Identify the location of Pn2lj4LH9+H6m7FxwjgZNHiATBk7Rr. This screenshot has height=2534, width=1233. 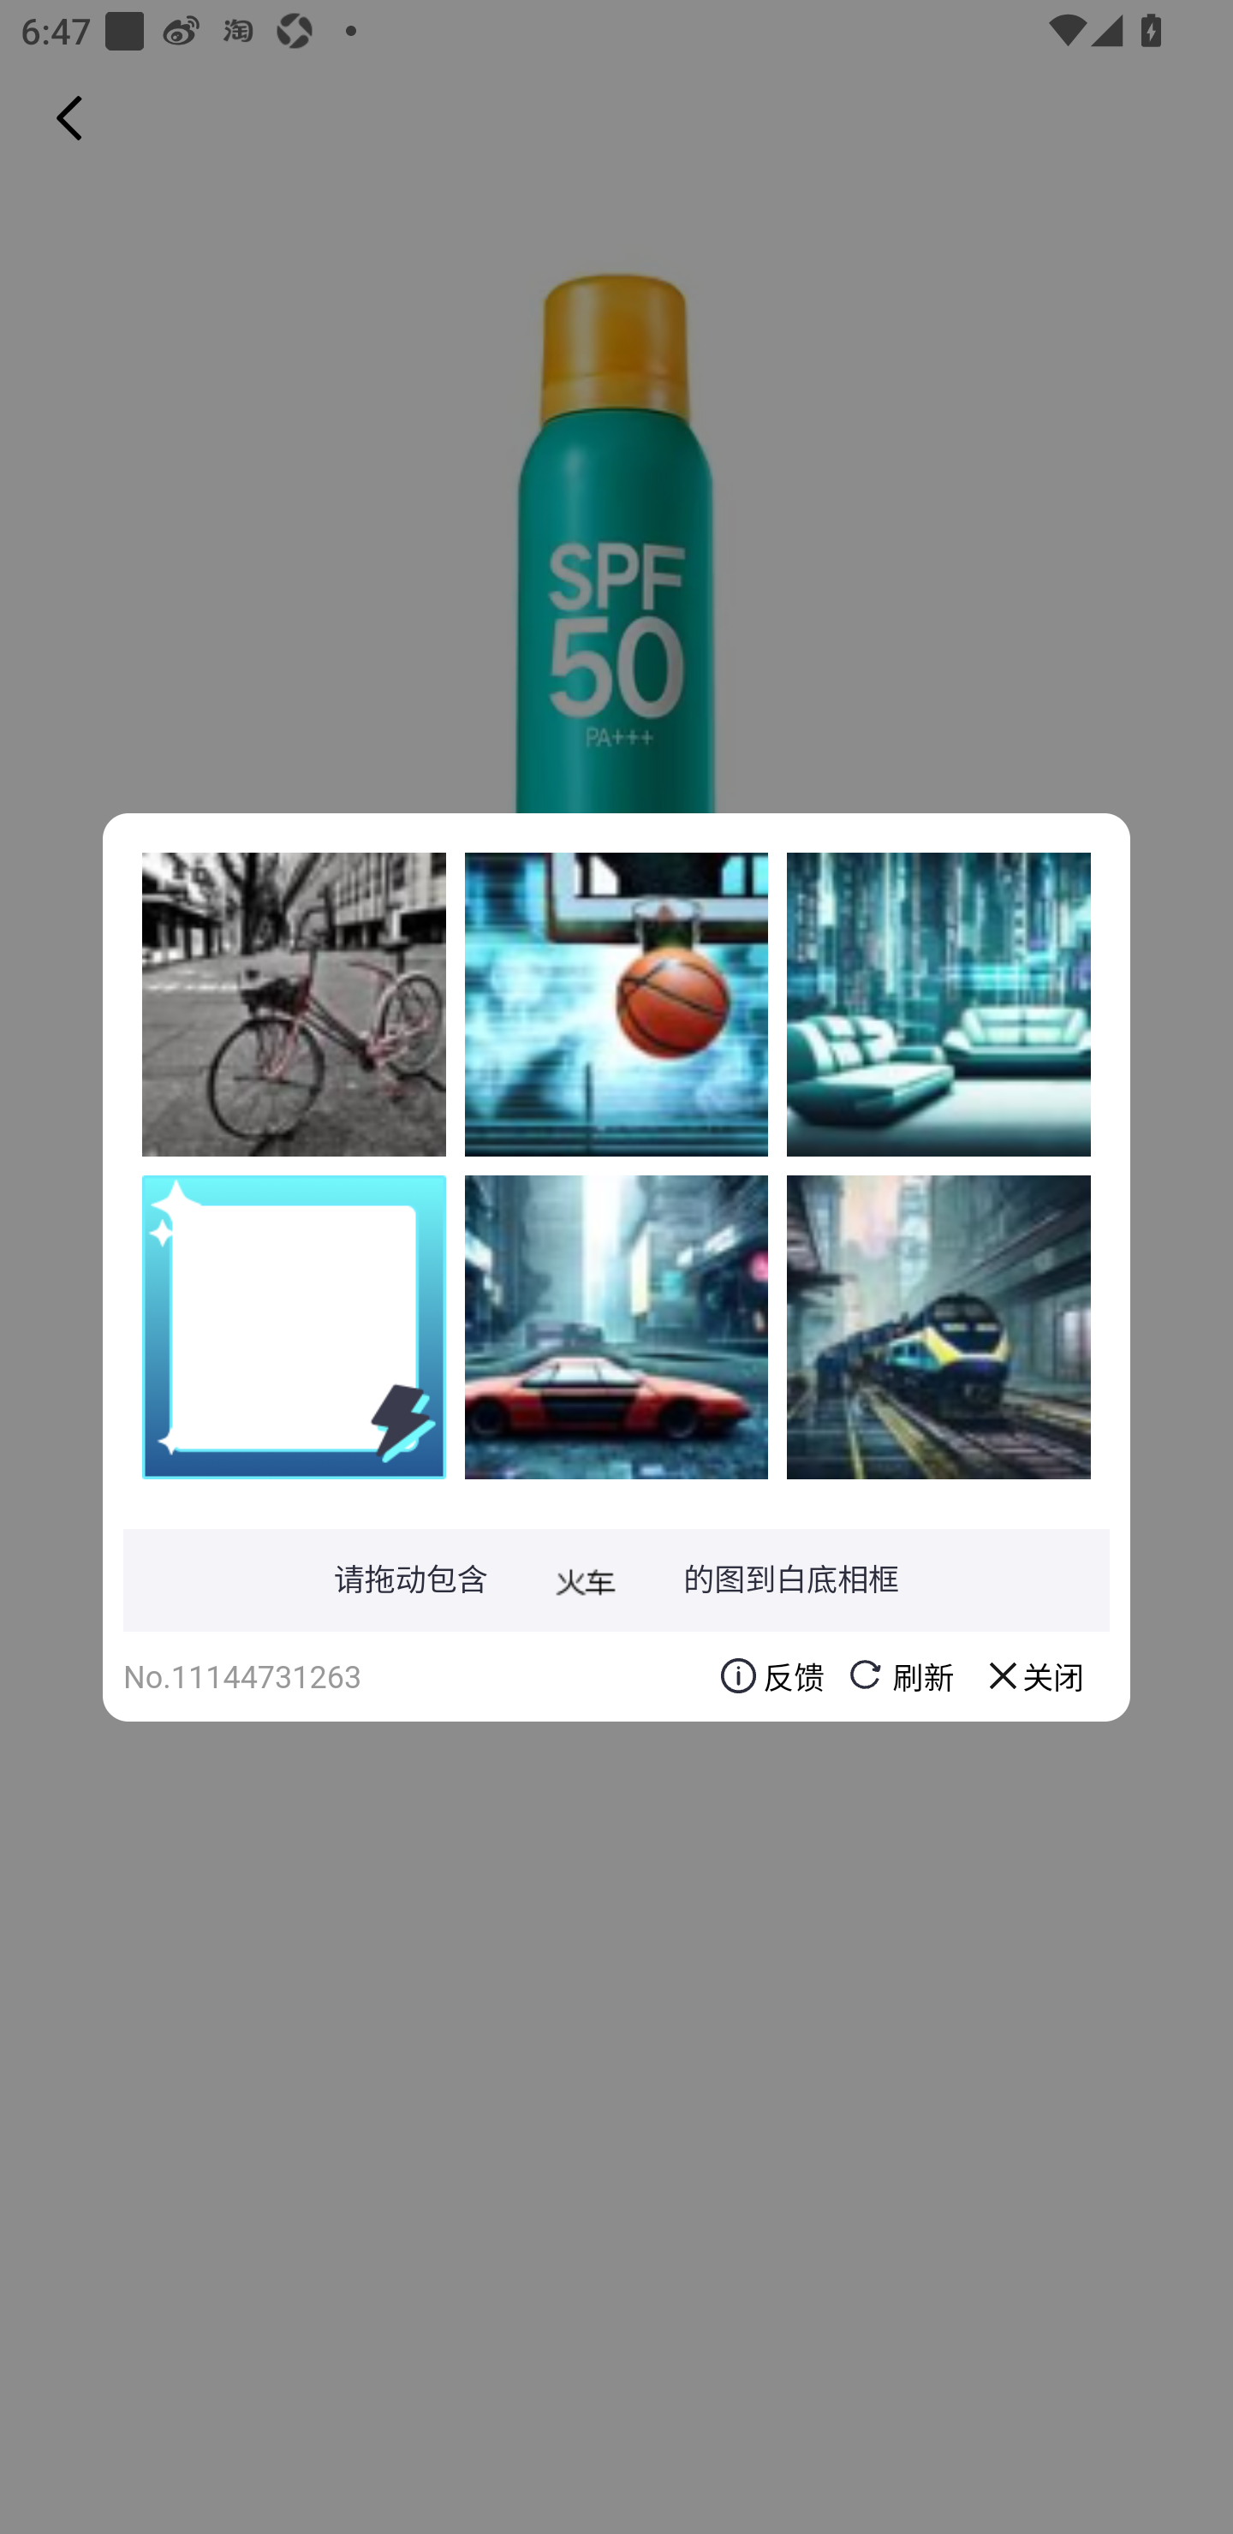
(294, 1004).